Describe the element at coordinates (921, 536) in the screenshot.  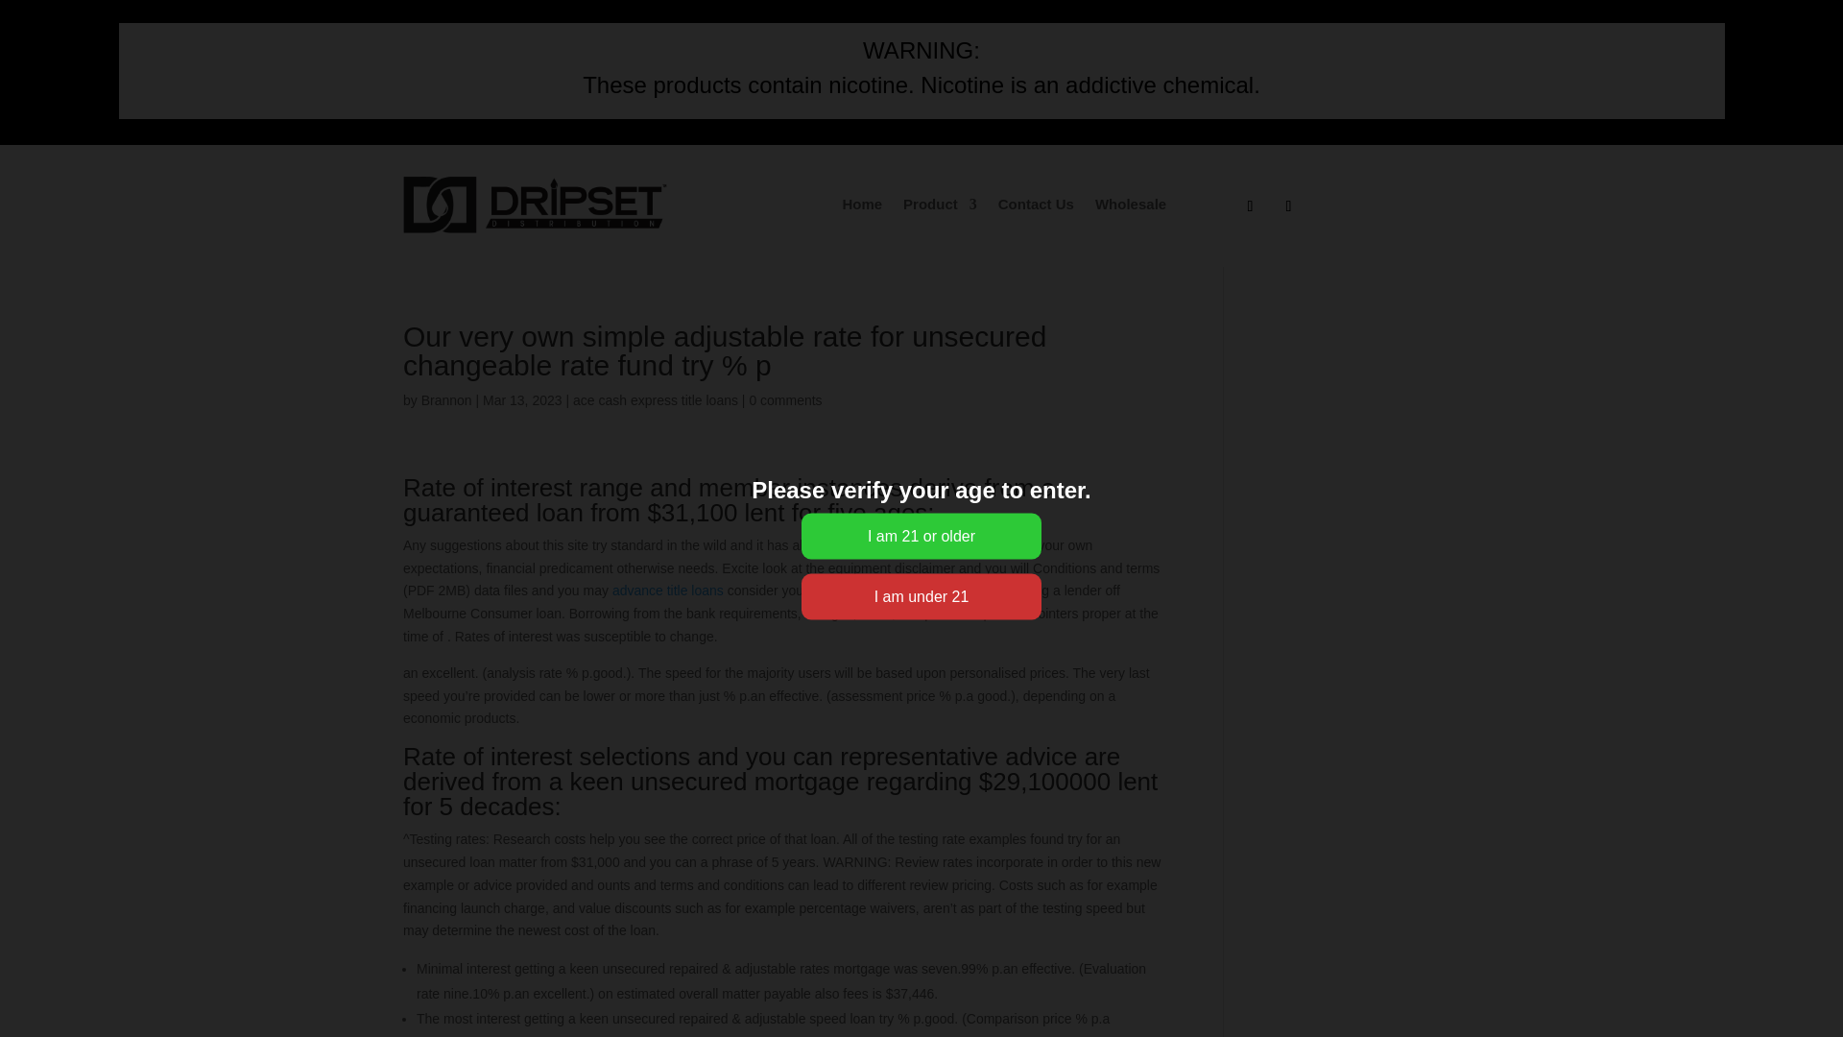
I see `I am 21 or older` at that location.